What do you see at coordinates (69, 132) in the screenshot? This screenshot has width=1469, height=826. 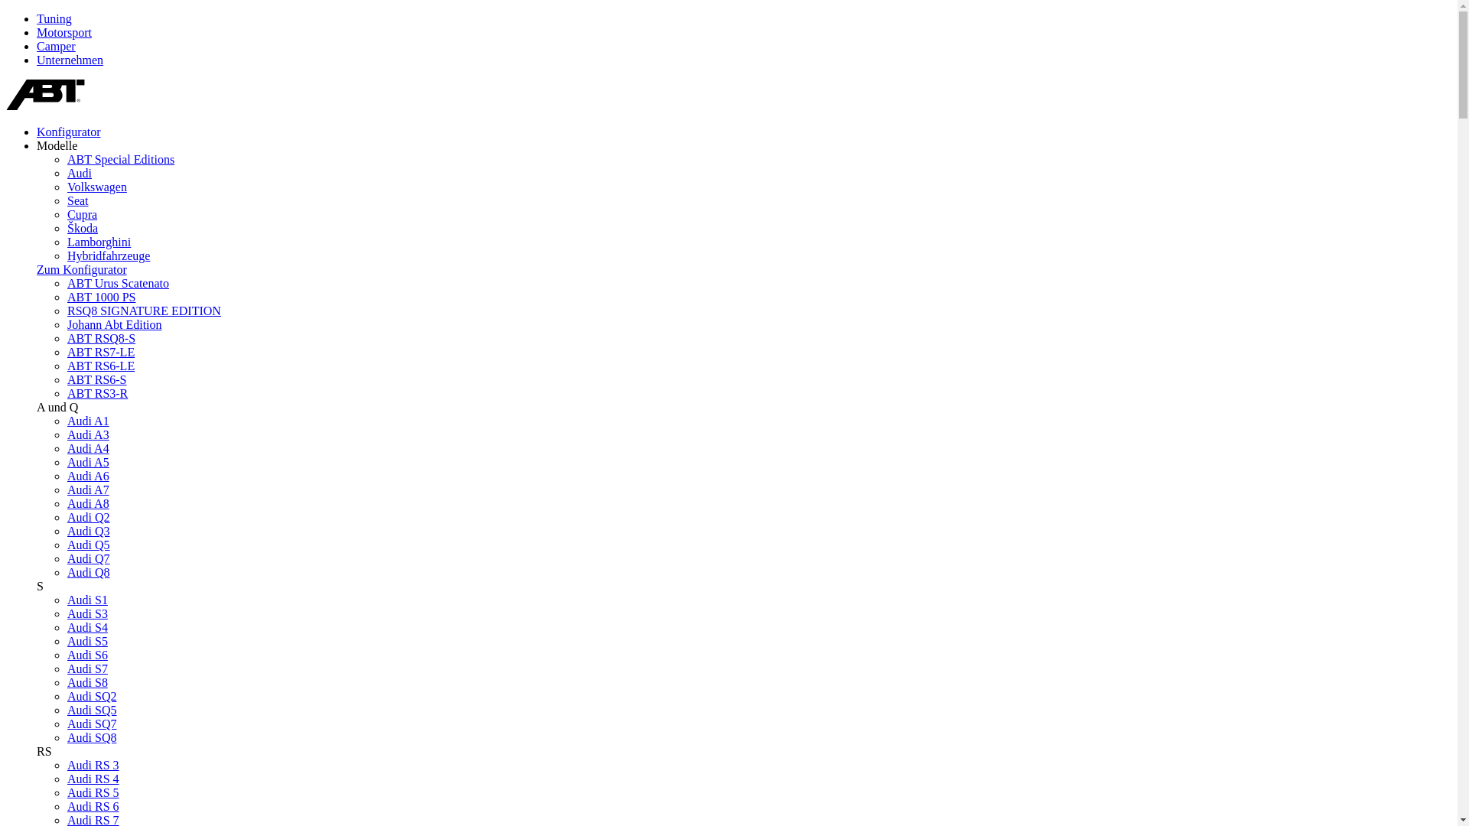 I see `Konfigurator` at bounding box center [69, 132].